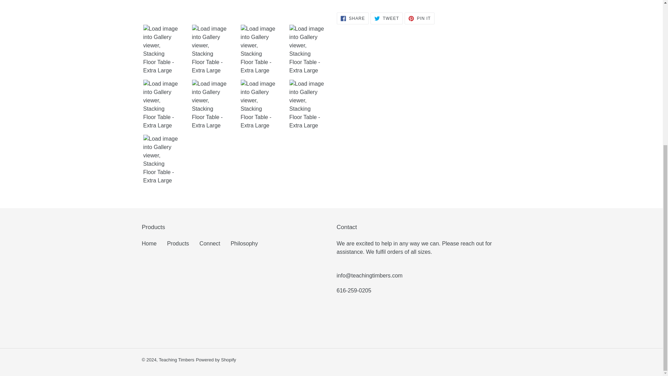 This screenshot has width=668, height=376. I want to click on Powered by Shopify, so click(216, 360).